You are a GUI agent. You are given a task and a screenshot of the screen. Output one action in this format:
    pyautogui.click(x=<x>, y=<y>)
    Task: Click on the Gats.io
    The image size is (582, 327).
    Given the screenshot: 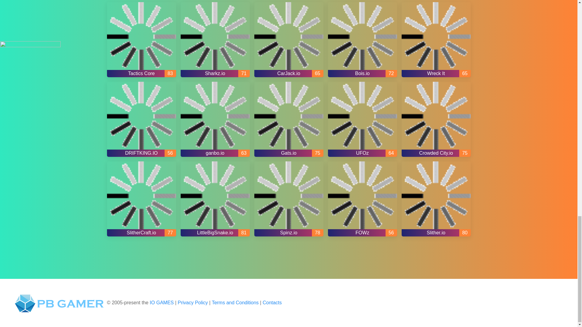 What is the action you would take?
    pyautogui.click(x=288, y=119)
    